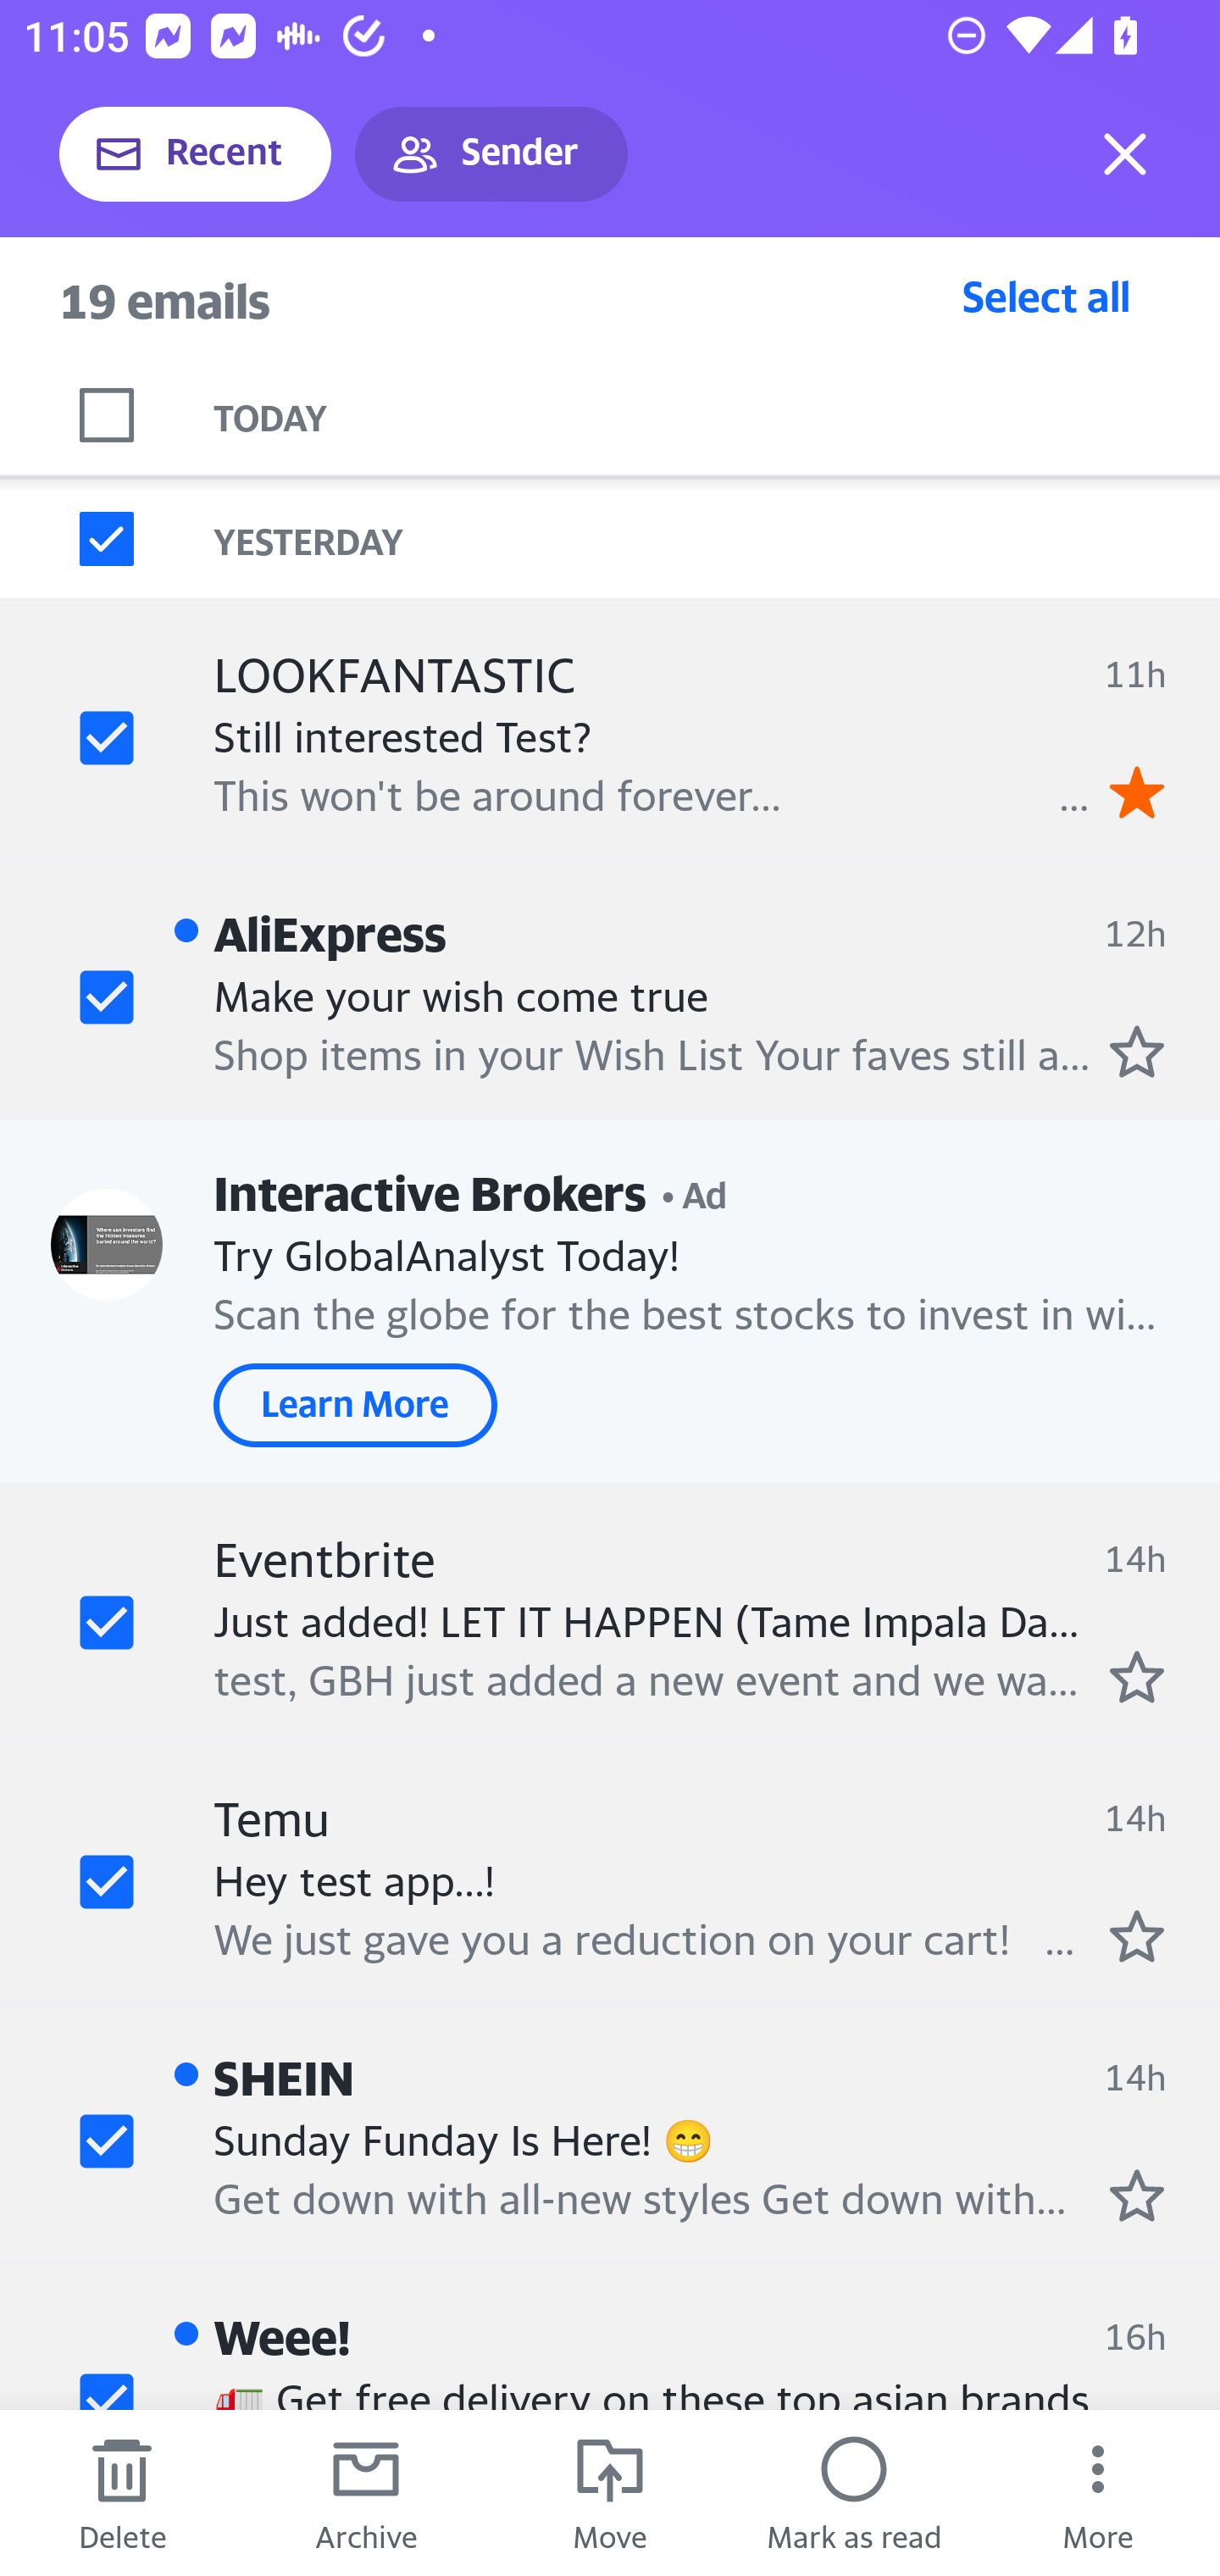 The height and width of the screenshot is (2576, 1220). Describe the element at coordinates (491, 154) in the screenshot. I see `Sender` at that location.